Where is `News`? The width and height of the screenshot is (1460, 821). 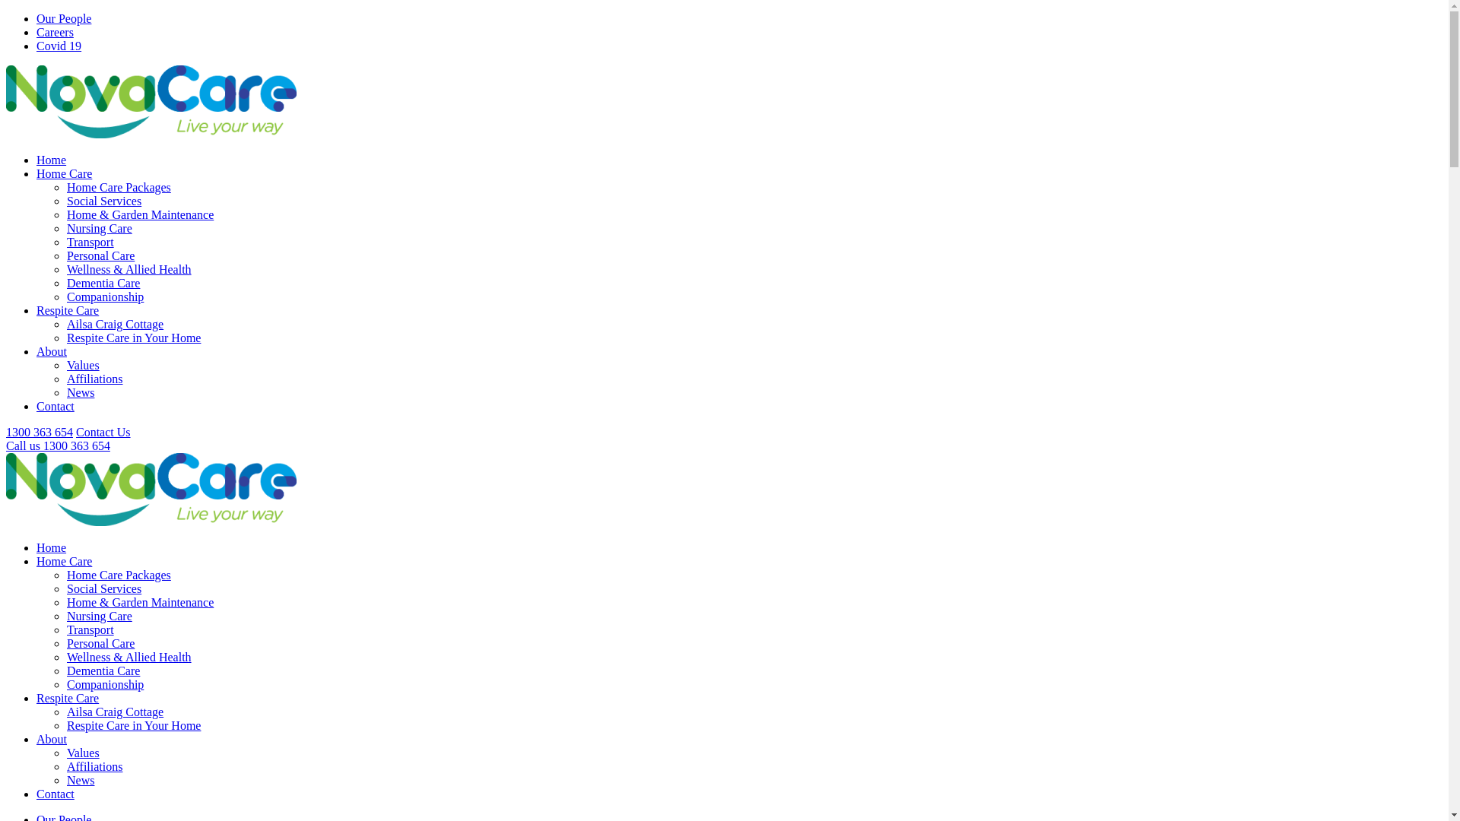 News is located at coordinates (81, 392).